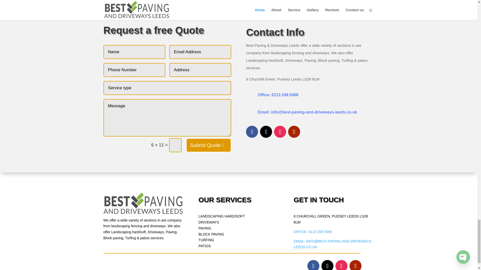  I want to click on Follow on Facebook, so click(252, 131).